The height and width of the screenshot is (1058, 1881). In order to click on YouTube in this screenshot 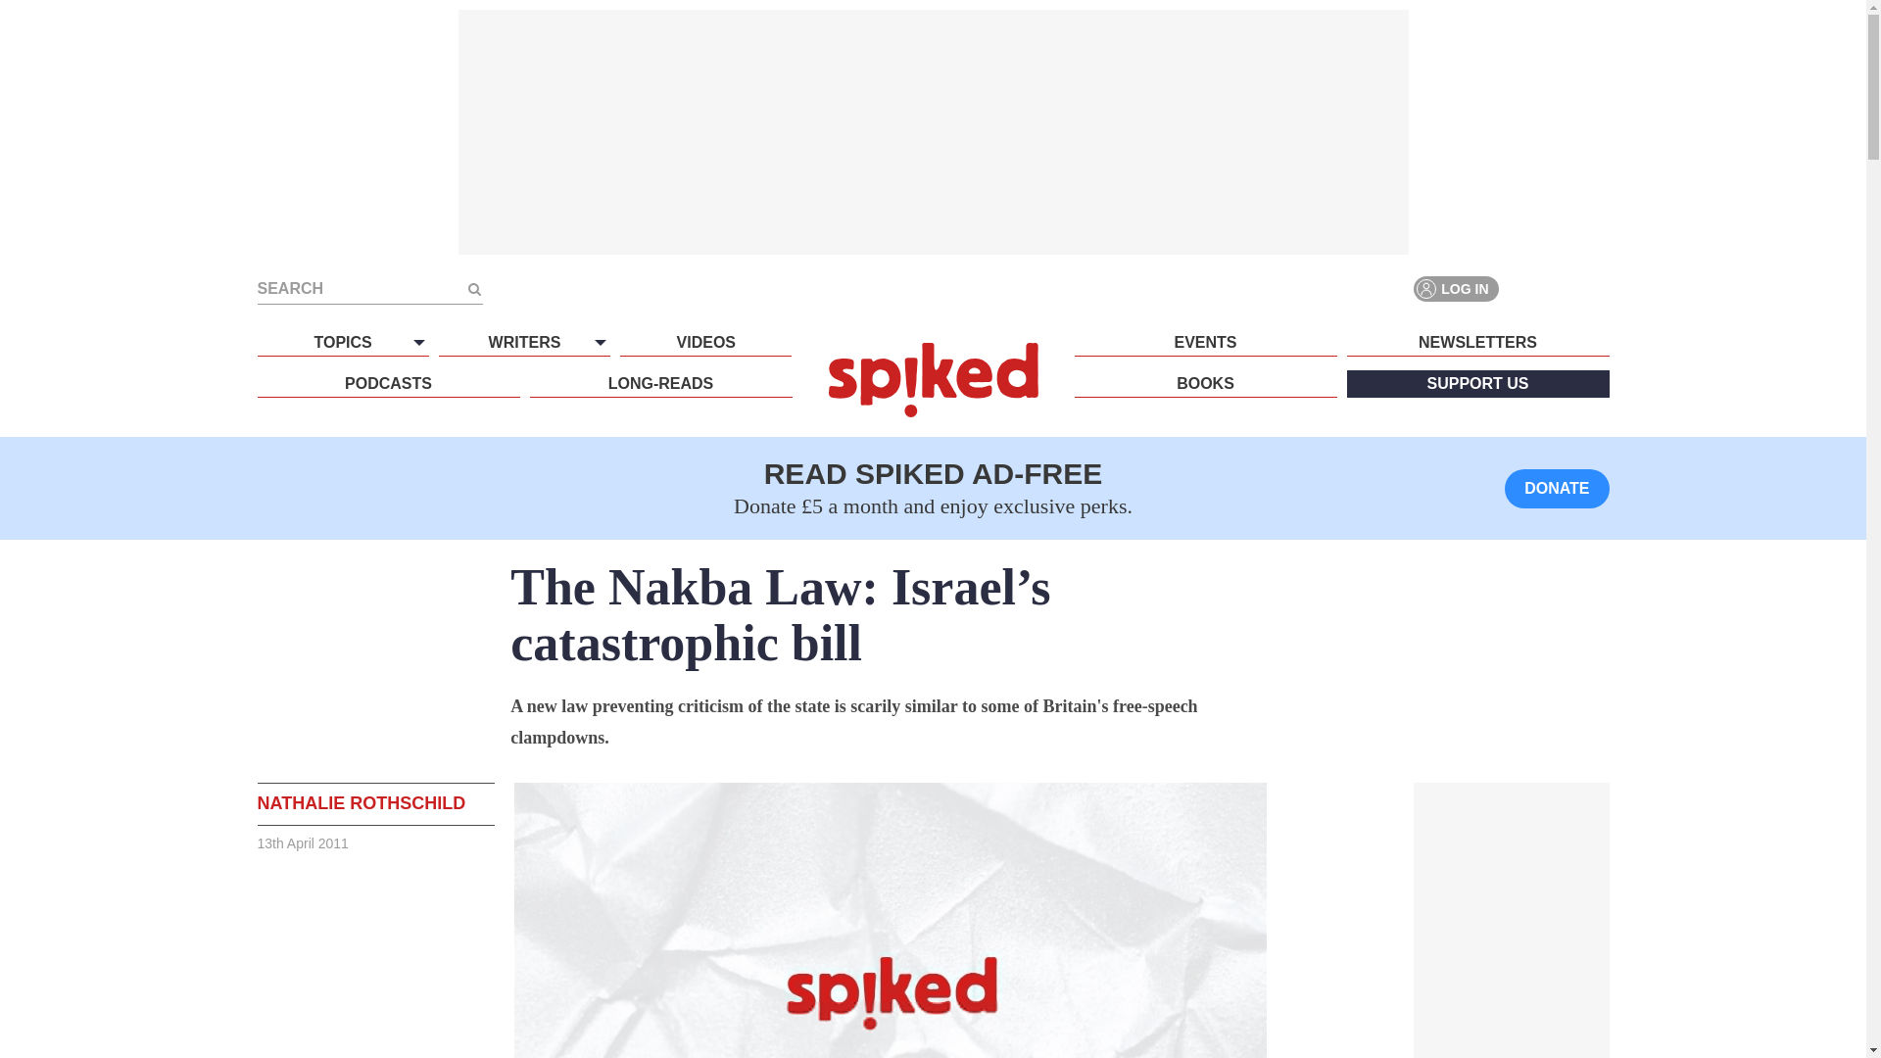, I will do `click(1595, 288)`.